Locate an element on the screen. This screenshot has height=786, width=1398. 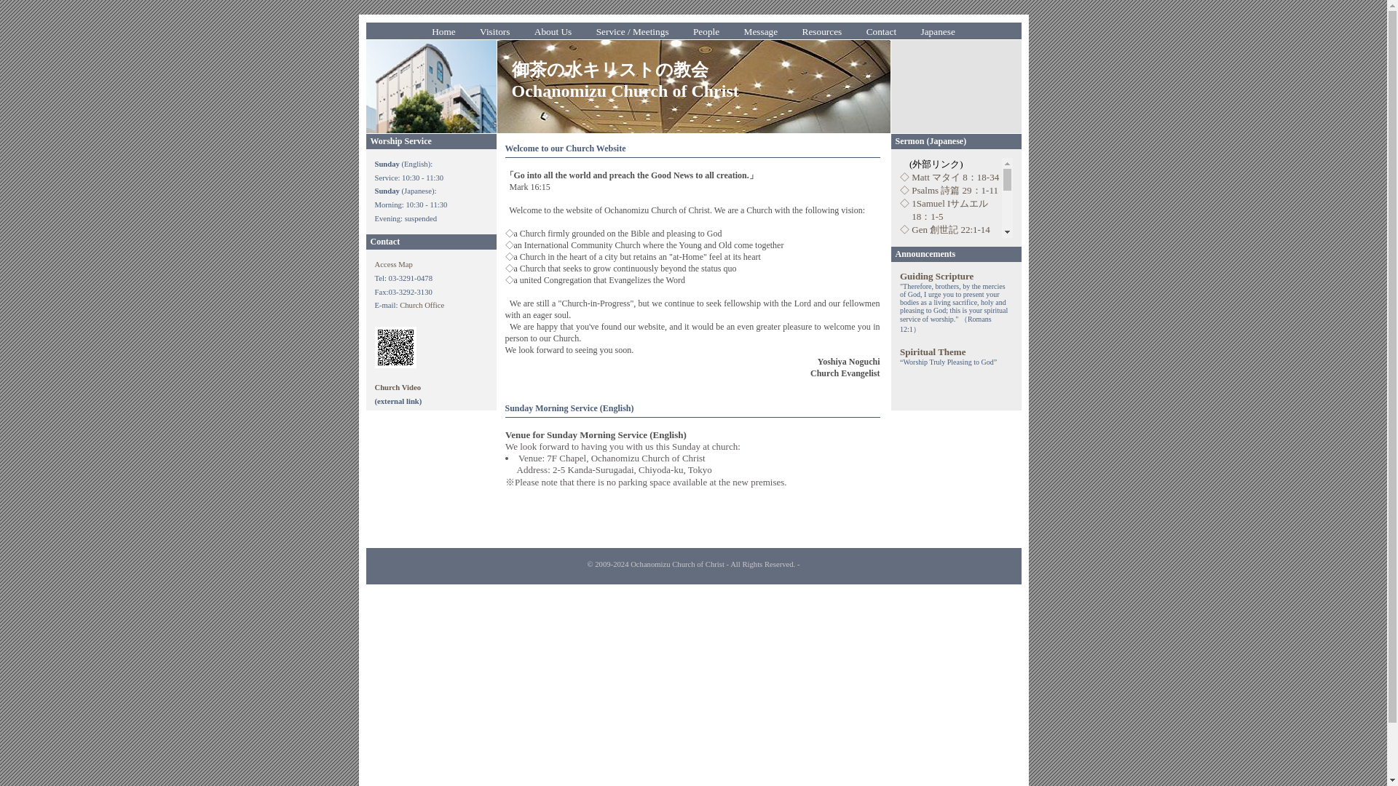
Visitors is located at coordinates (494, 32).